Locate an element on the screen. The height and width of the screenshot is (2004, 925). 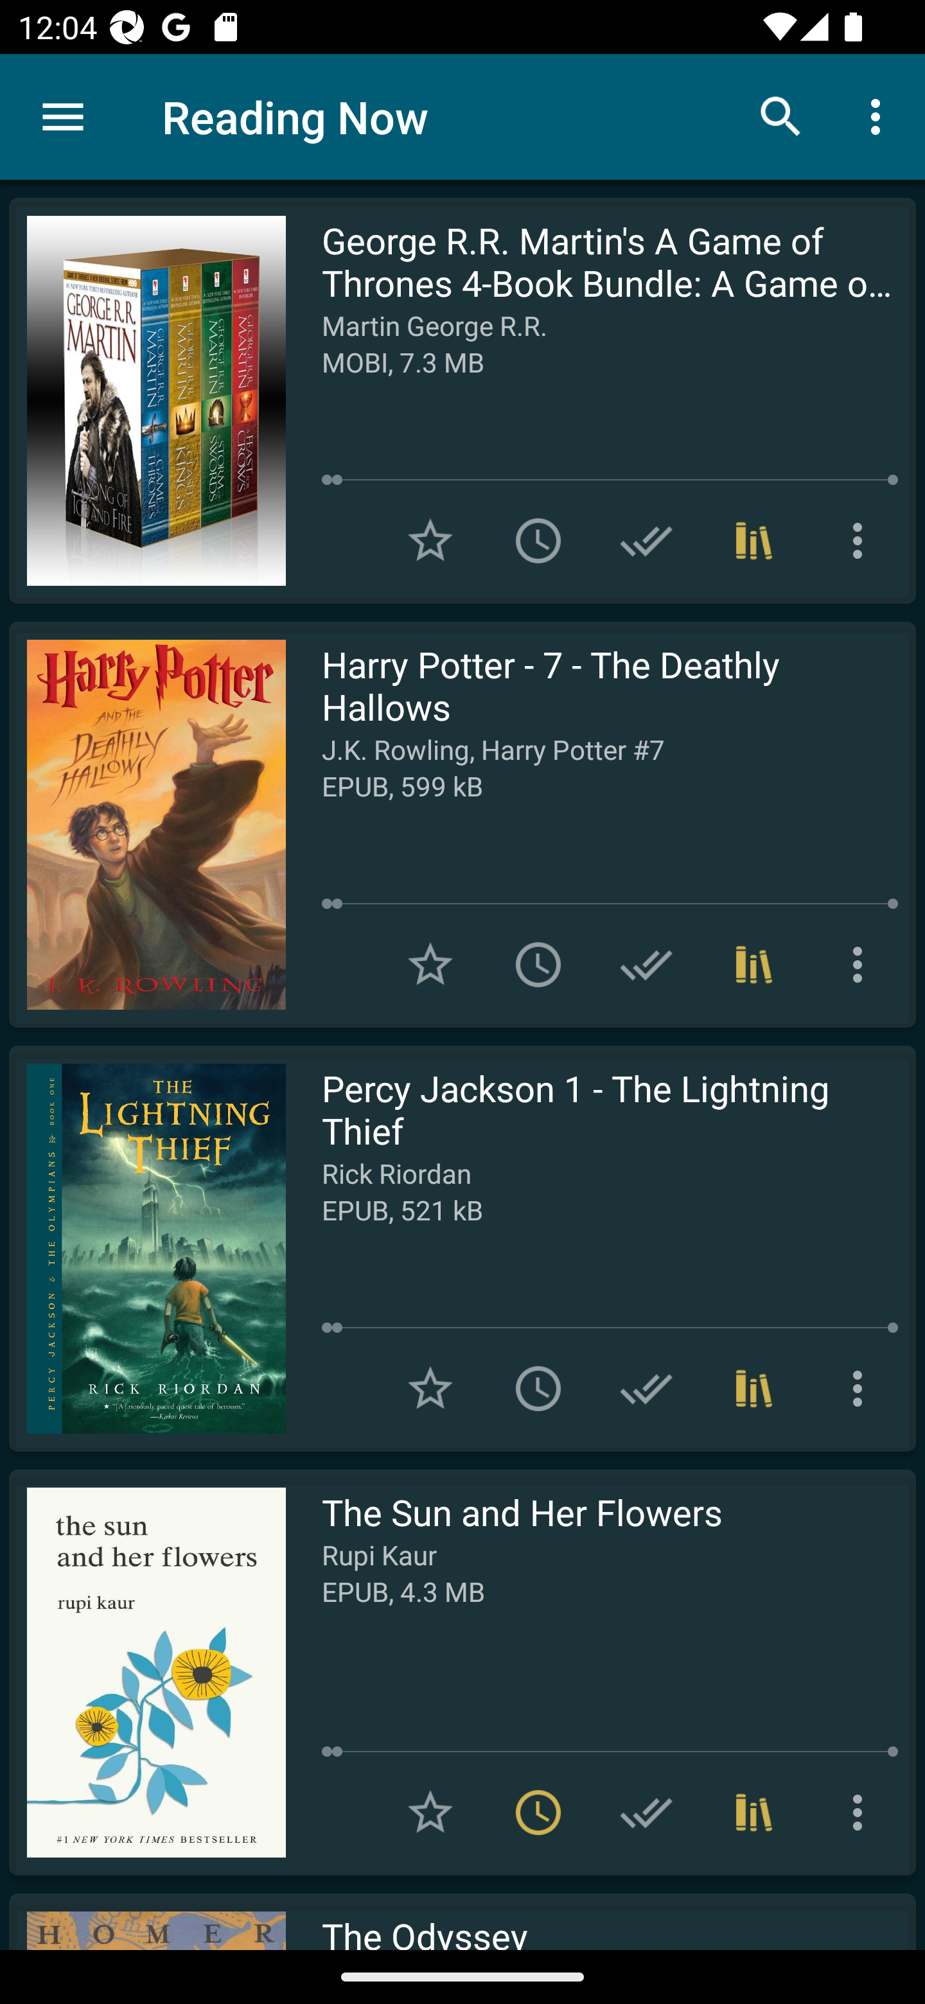
Add to Favorites is located at coordinates (430, 963).